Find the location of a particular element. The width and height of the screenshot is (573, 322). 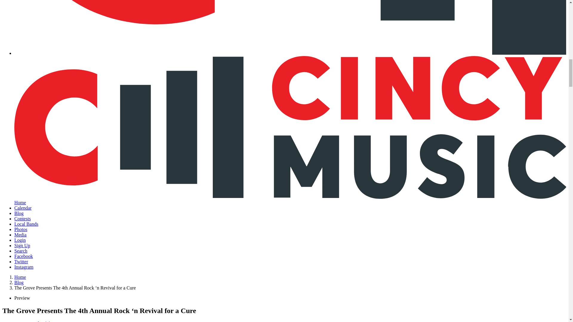

Courtney Phenicie  is located at coordinates (34, 321).